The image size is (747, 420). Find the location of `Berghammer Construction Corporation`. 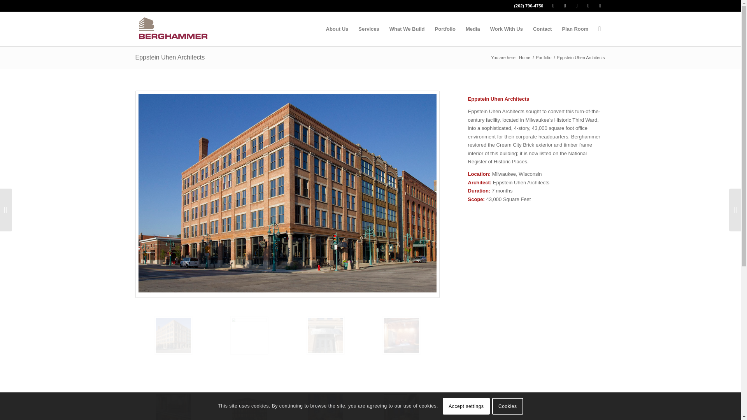

Berghammer Construction Corporation is located at coordinates (524, 58).